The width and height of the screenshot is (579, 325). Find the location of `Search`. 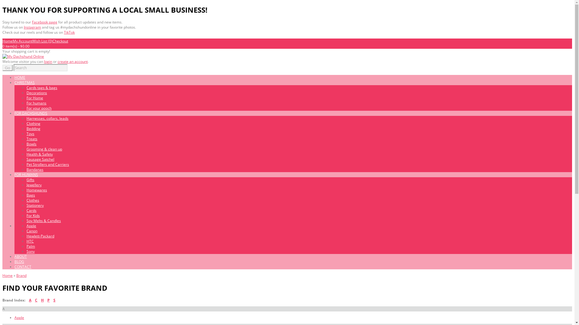

Search is located at coordinates (40, 68).